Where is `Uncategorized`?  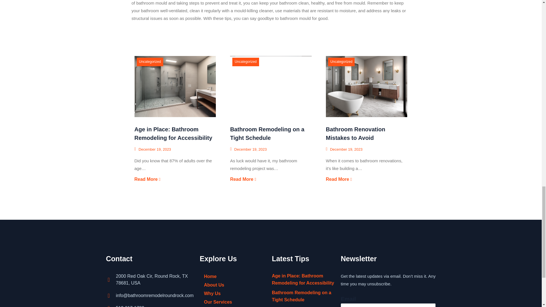
Uncategorized is located at coordinates (150, 61).